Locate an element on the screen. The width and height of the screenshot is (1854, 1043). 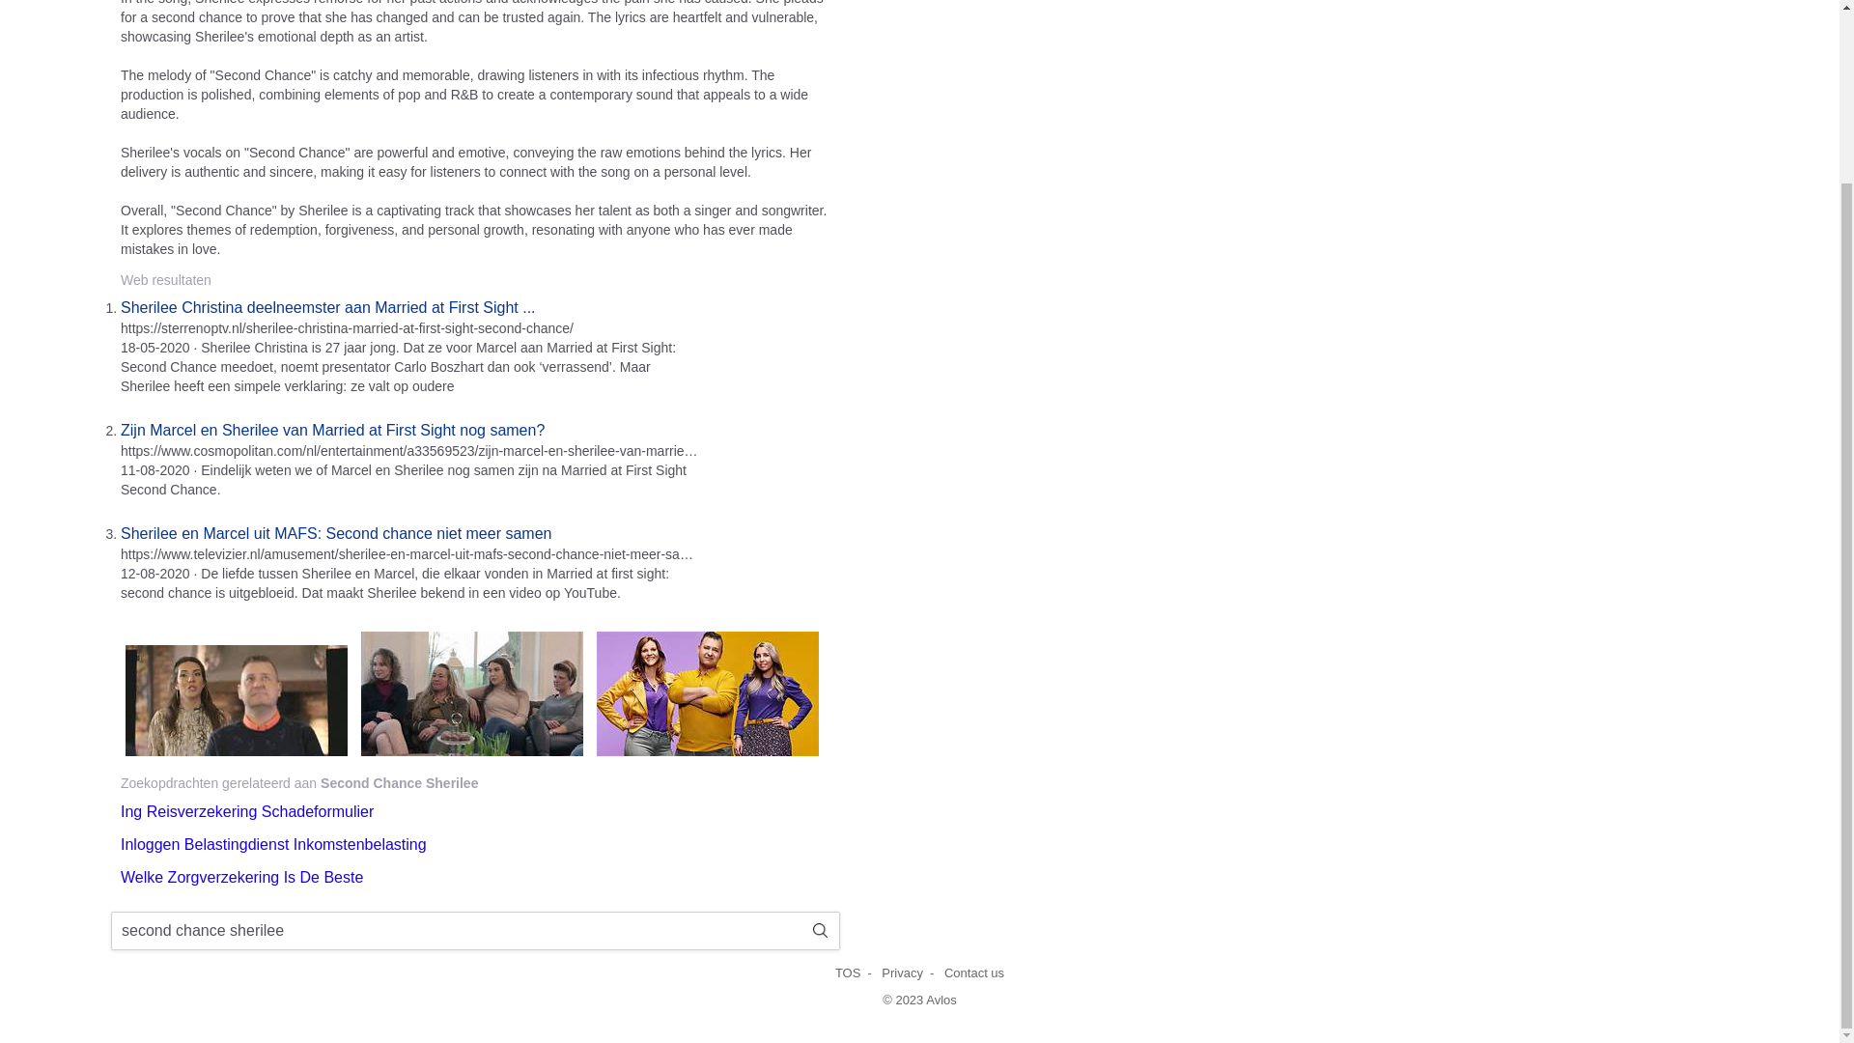
Sherilee en Marcel uit MAFS: Second chance niet meer samen is located at coordinates (335, 533).